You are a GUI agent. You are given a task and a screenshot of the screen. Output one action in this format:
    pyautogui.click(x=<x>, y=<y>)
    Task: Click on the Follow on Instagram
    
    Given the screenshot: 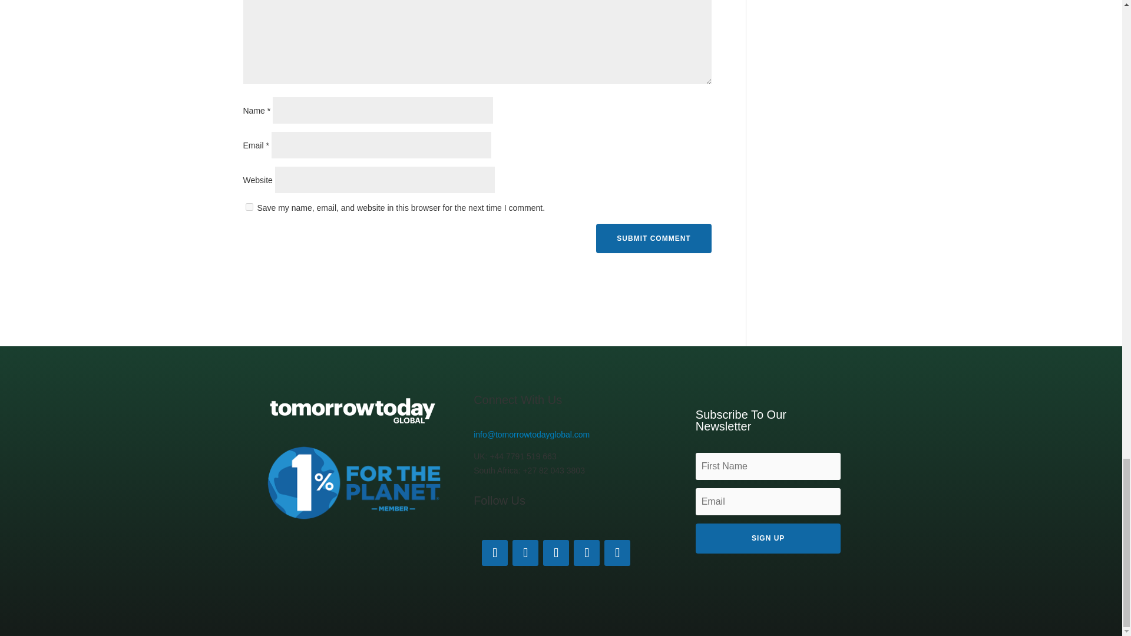 What is the action you would take?
    pyautogui.click(x=586, y=552)
    